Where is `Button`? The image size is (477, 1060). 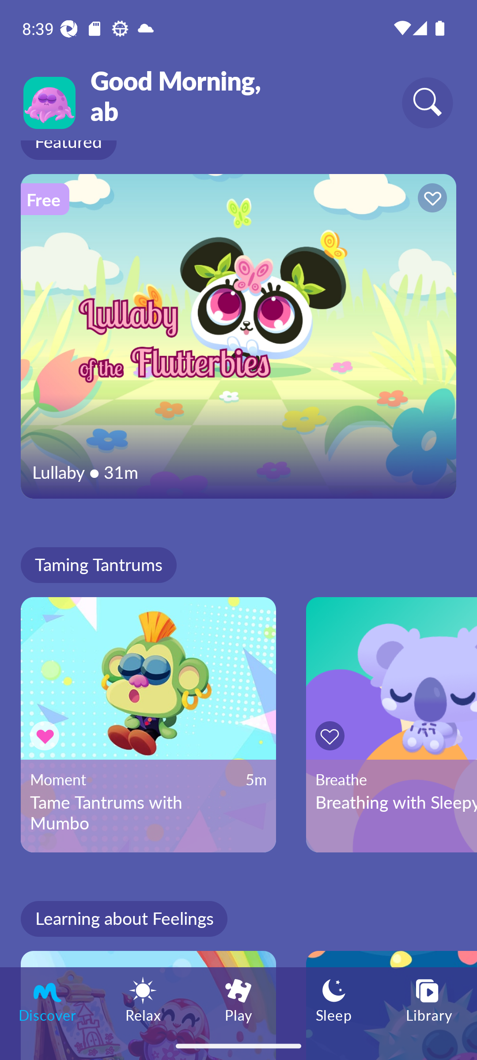 Button is located at coordinates (332, 736).